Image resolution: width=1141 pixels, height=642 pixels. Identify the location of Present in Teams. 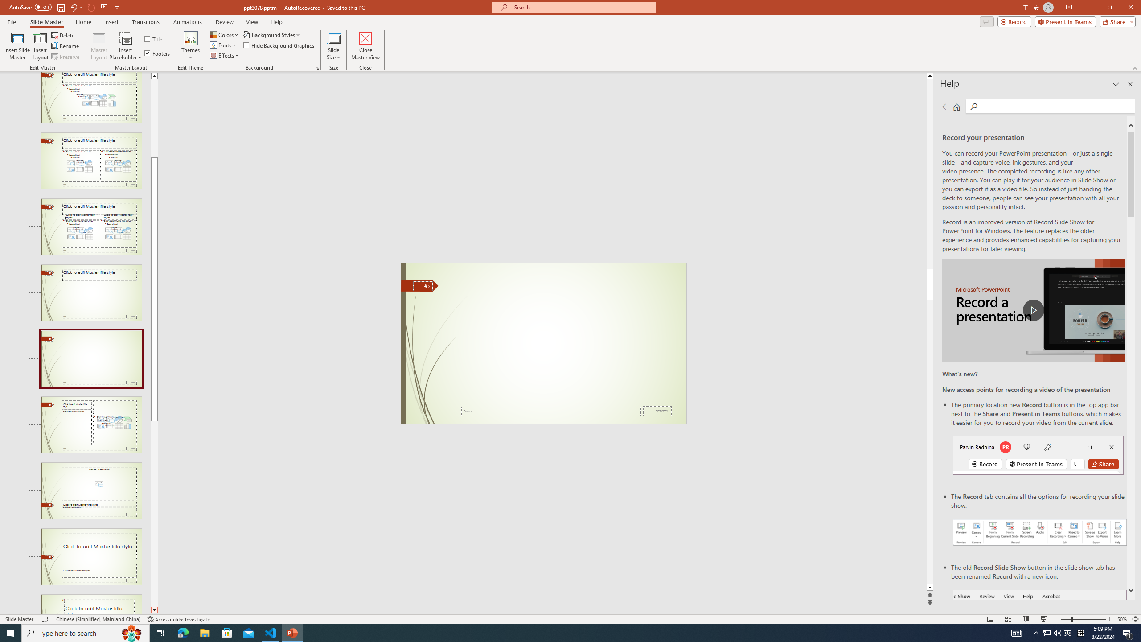
(1065, 21).